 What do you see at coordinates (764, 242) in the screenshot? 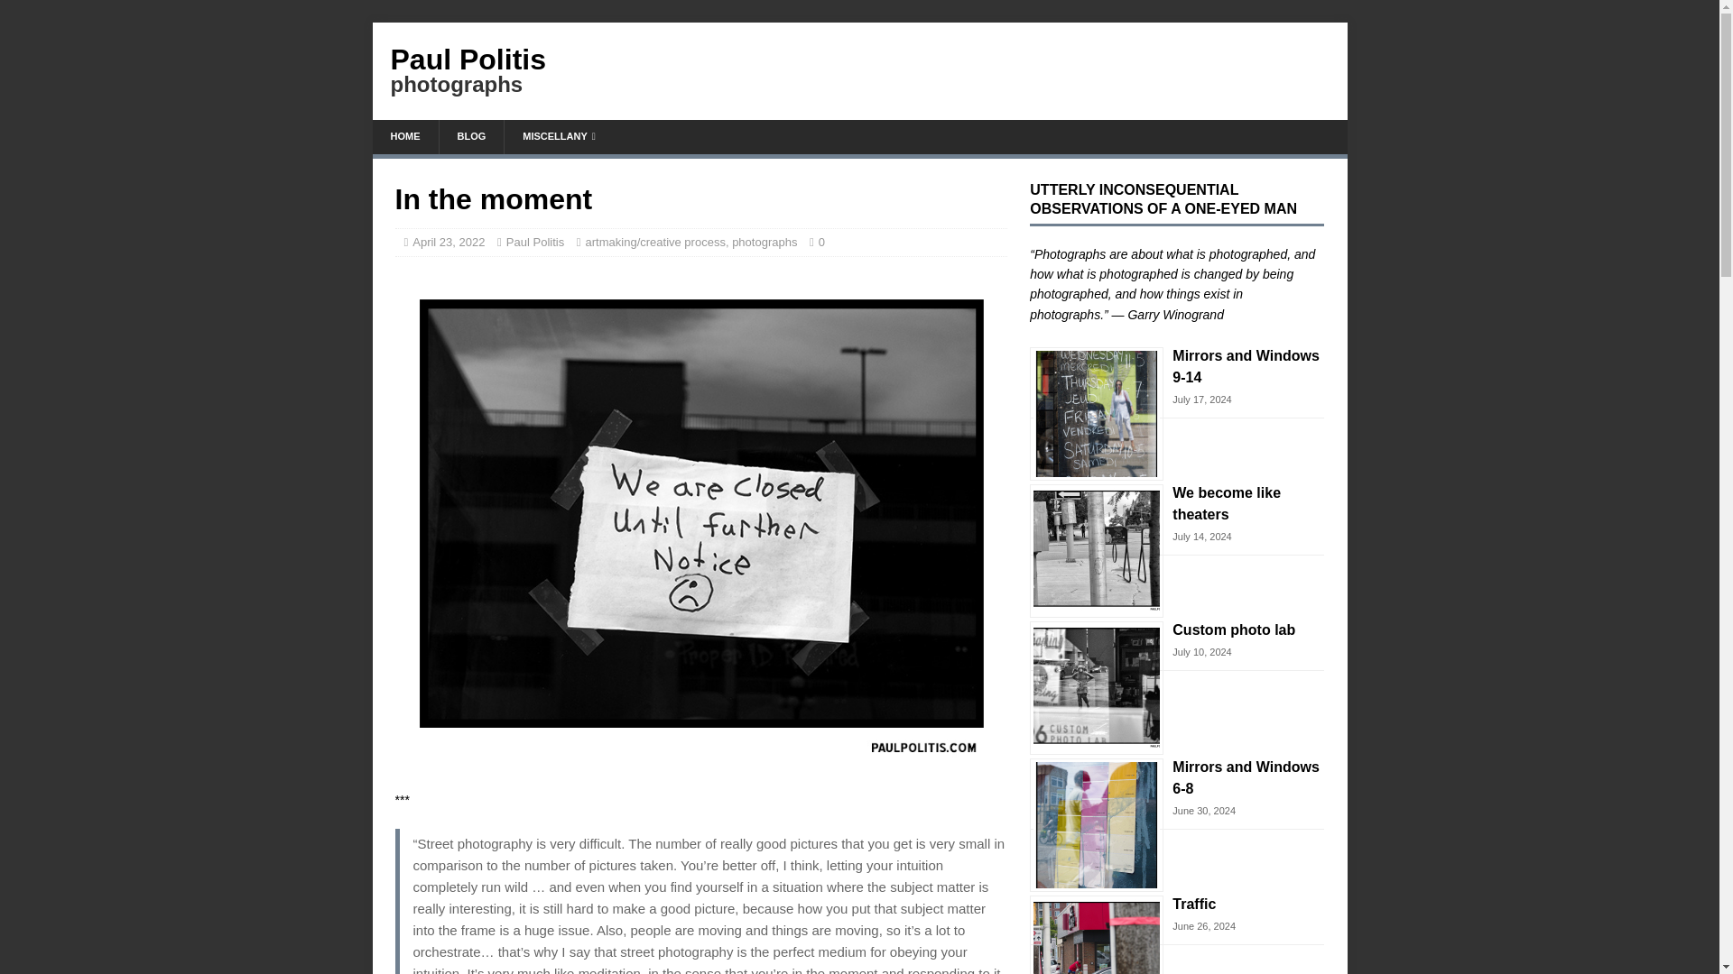
I see `Paul Politis` at bounding box center [764, 242].